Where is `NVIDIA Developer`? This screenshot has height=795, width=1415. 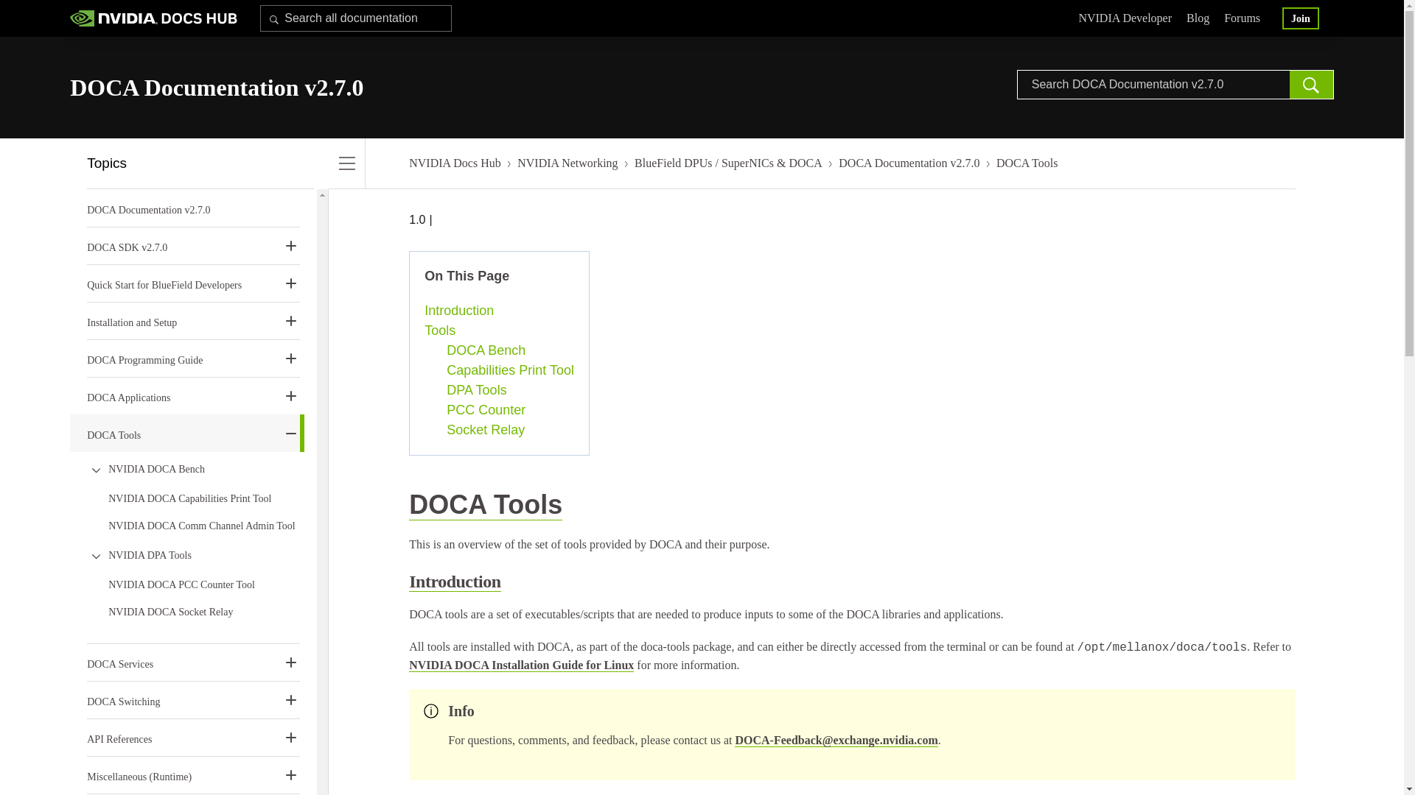
NVIDIA Developer is located at coordinates (1125, 20).